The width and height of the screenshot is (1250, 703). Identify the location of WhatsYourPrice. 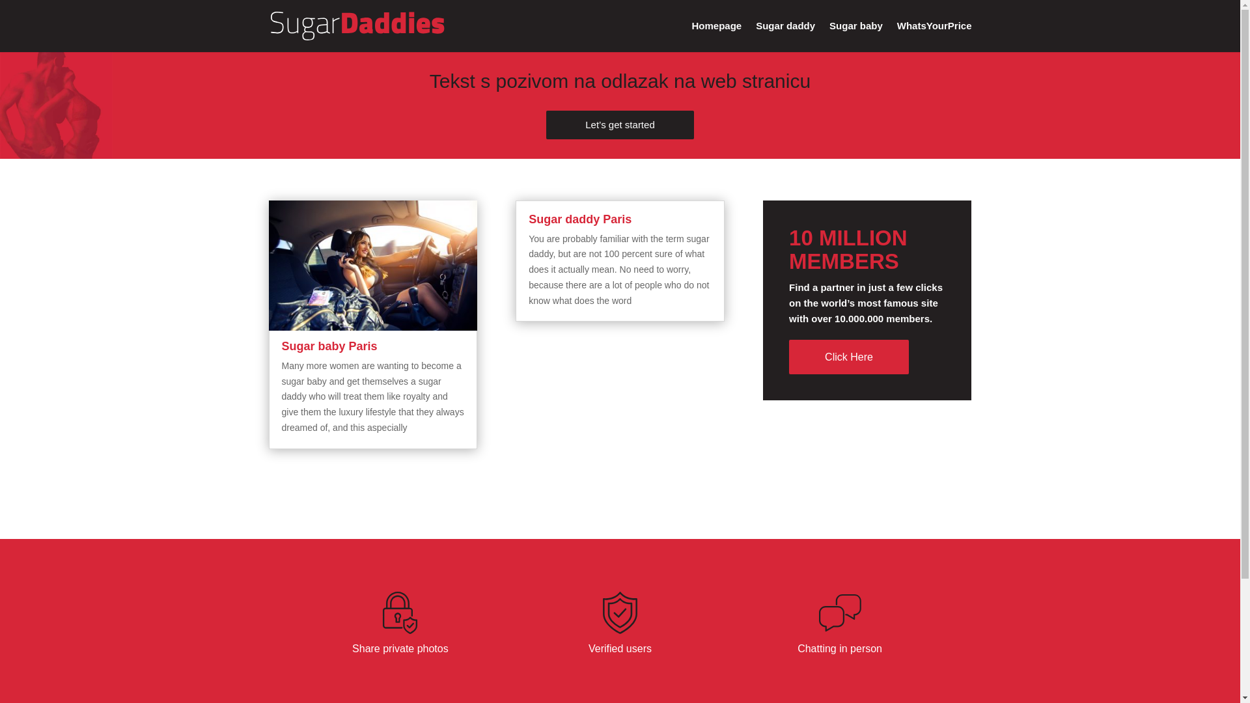
(935, 36).